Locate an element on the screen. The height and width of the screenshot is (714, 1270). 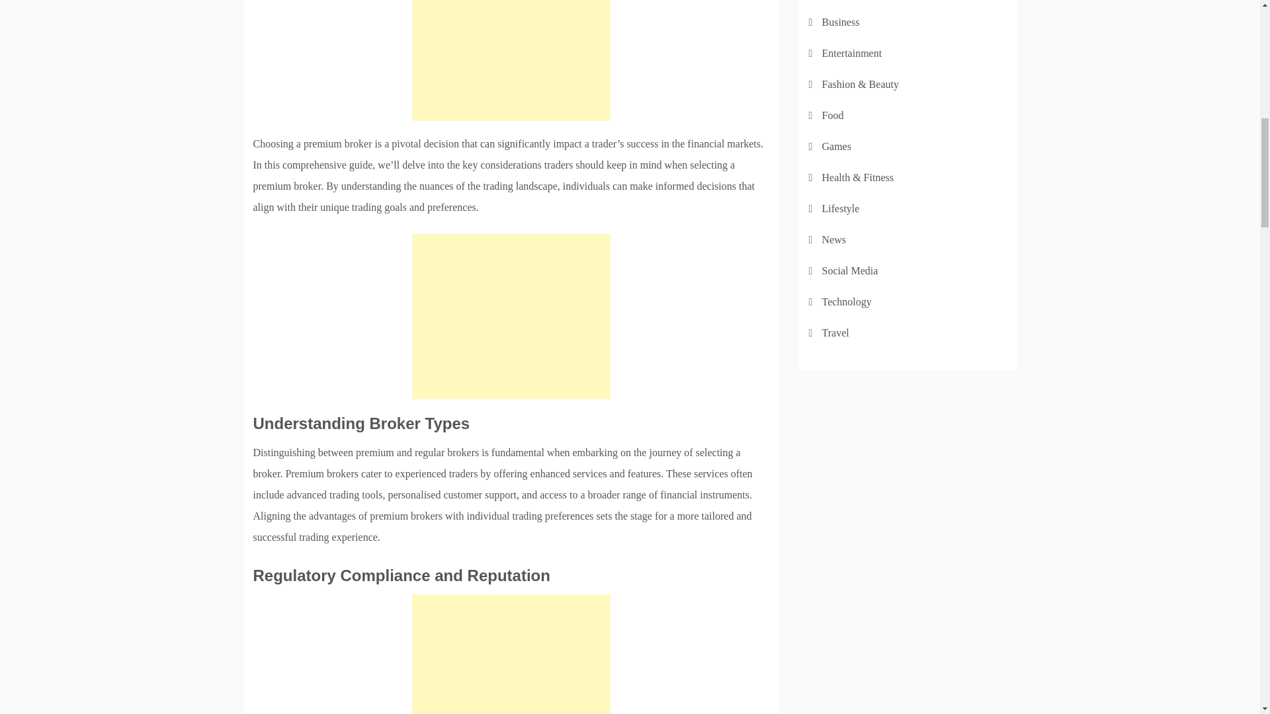
News is located at coordinates (833, 239).